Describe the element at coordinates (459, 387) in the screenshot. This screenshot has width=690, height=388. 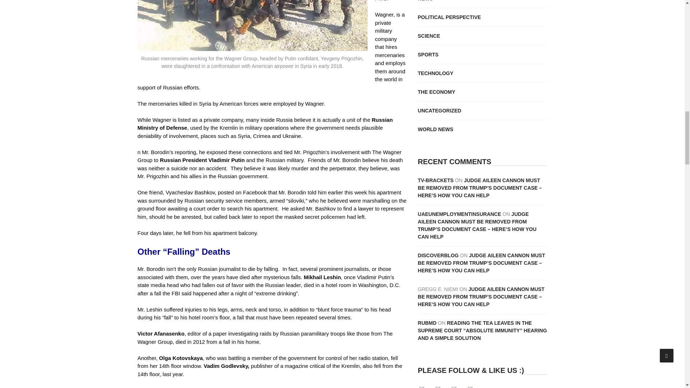
I see `Facebook` at that location.